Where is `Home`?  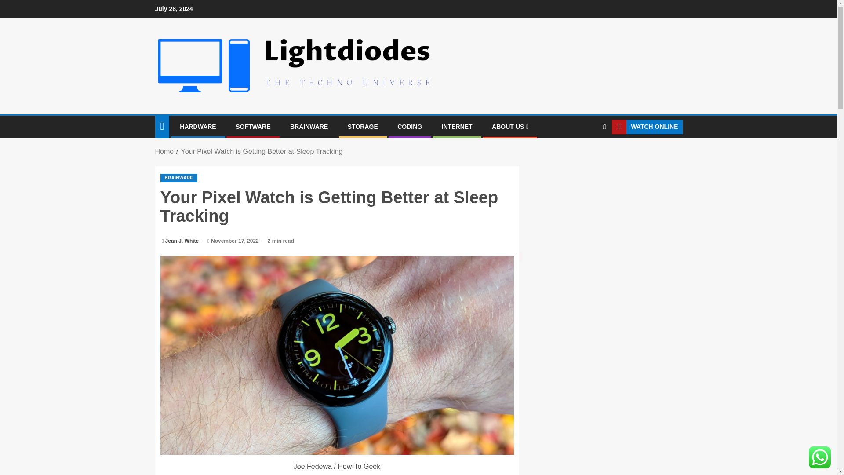
Home is located at coordinates (164, 151).